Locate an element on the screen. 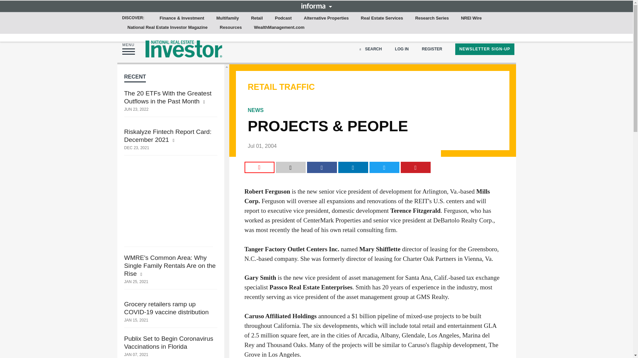 This screenshot has height=358, width=638. Real Estate Services is located at coordinates (382, 18).